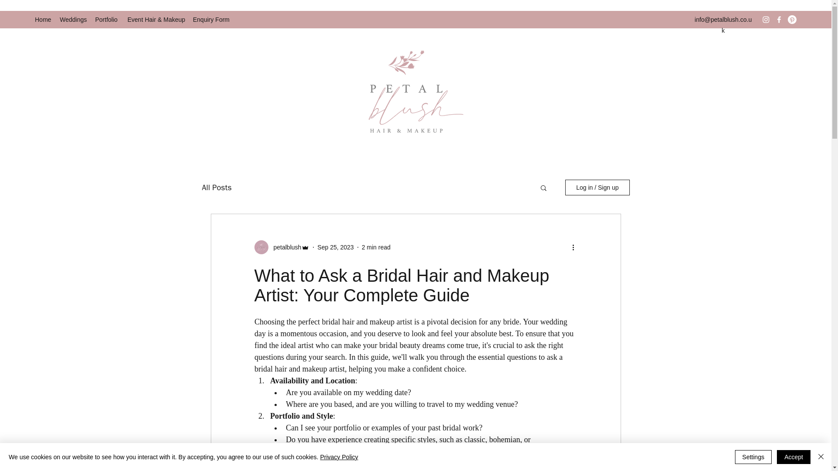  Describe the element at coordinates (43, 20) in the screenshot. I see `Home` at that location.